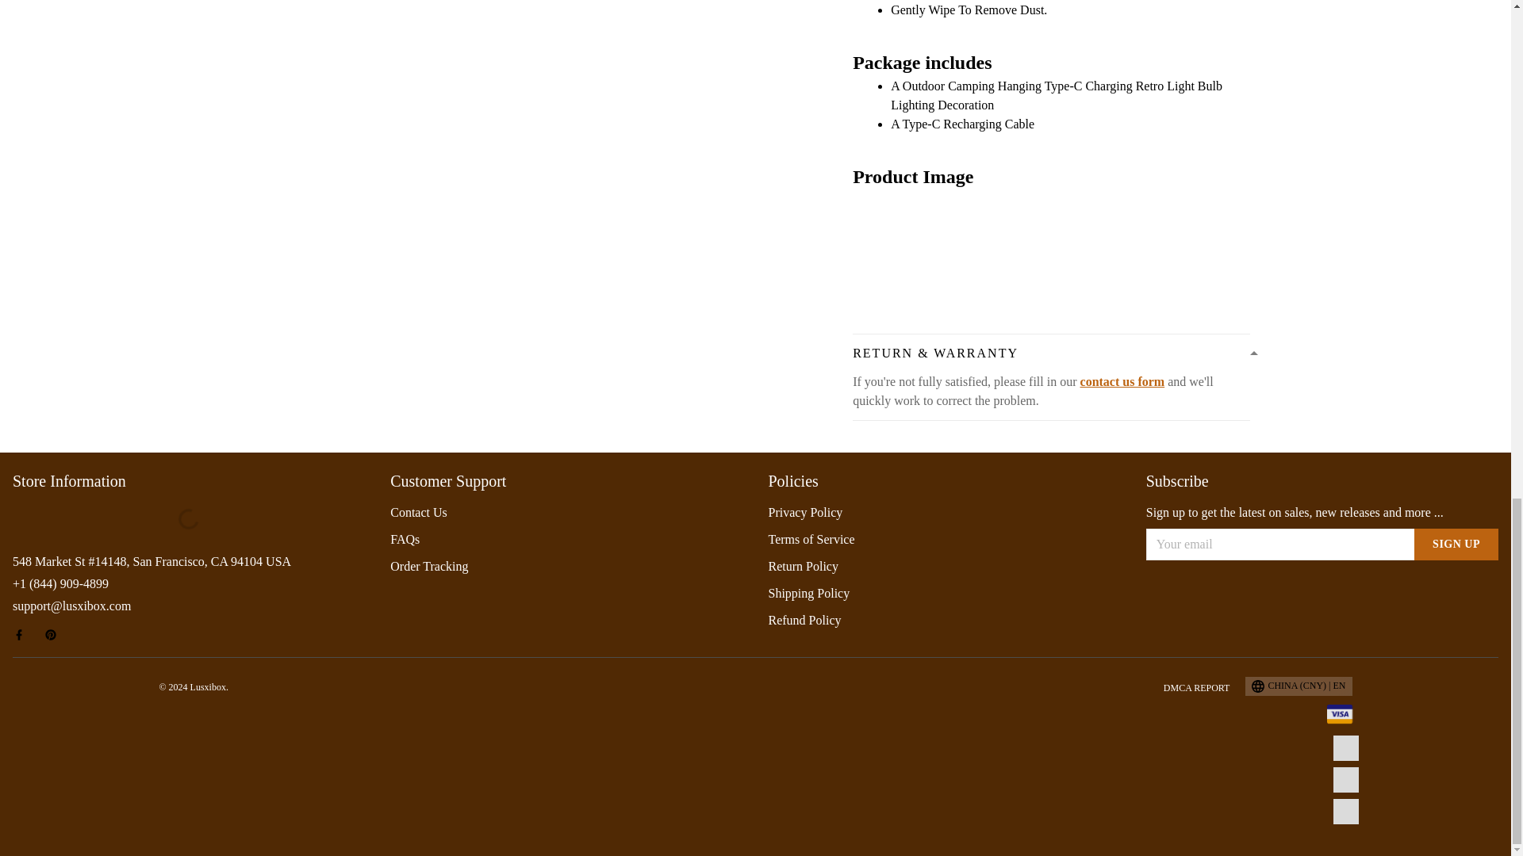  What do you see at coordinates (24, 634) in the screenshot?
I see `facebook` at bounding box center [24, 634].